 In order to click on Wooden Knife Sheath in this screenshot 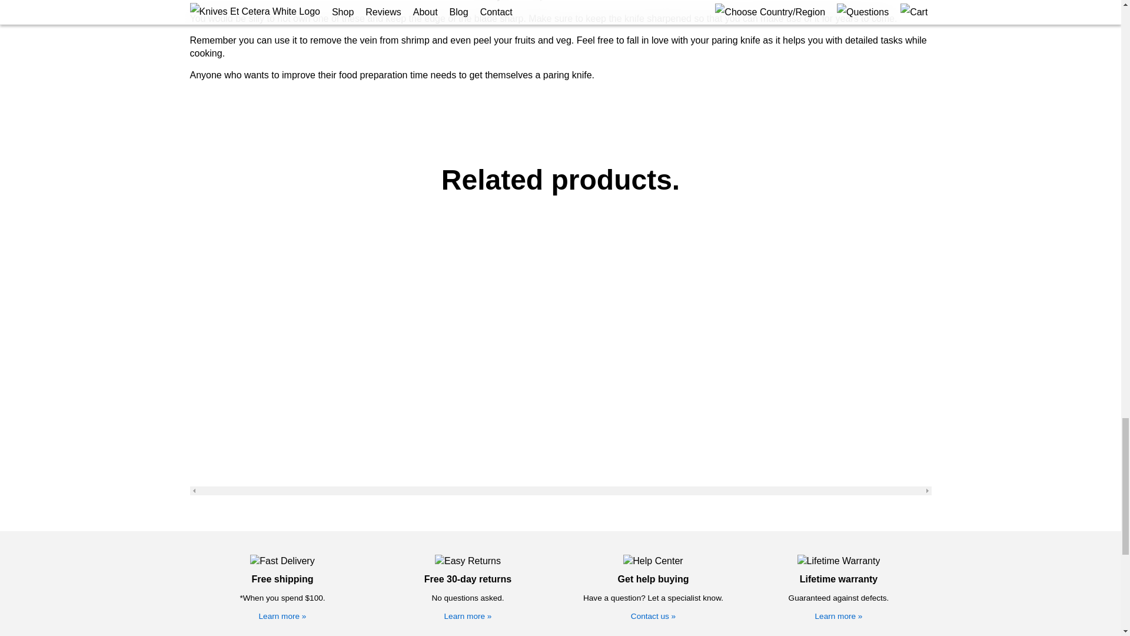, I will do `click(446, 460)`.